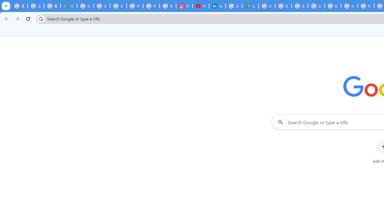  What do you see at coordinates (234, 6) in the screenshot?
I see `Sign in - Google Accounts` at bounding box center [234, 6].